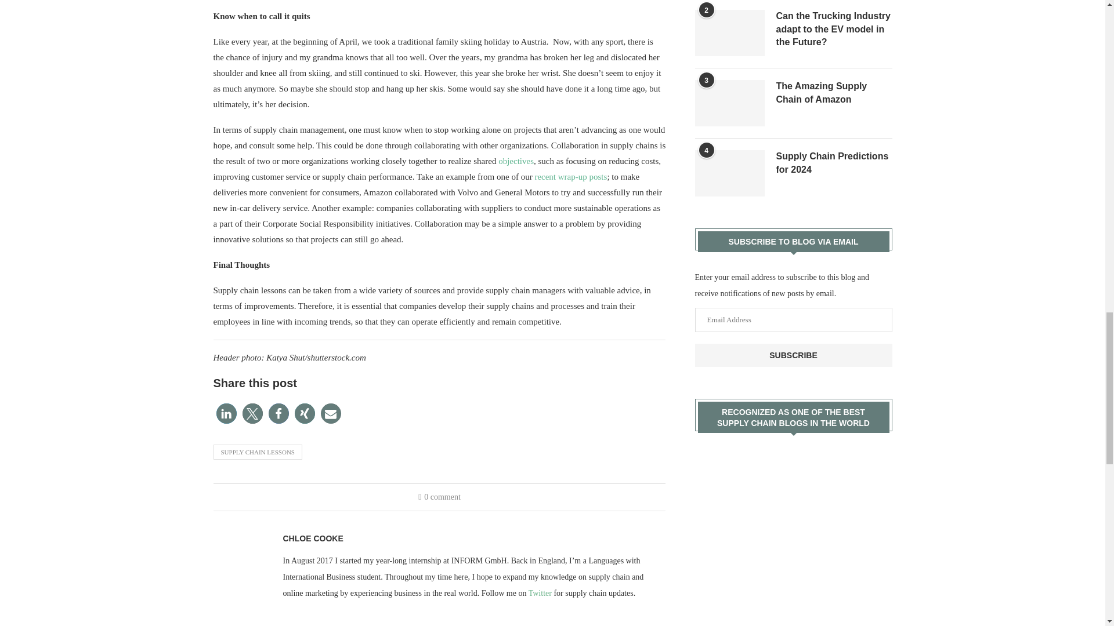  Describe the element at coordinates (515, 161) in the screenshot. I see `objectives` at that location.